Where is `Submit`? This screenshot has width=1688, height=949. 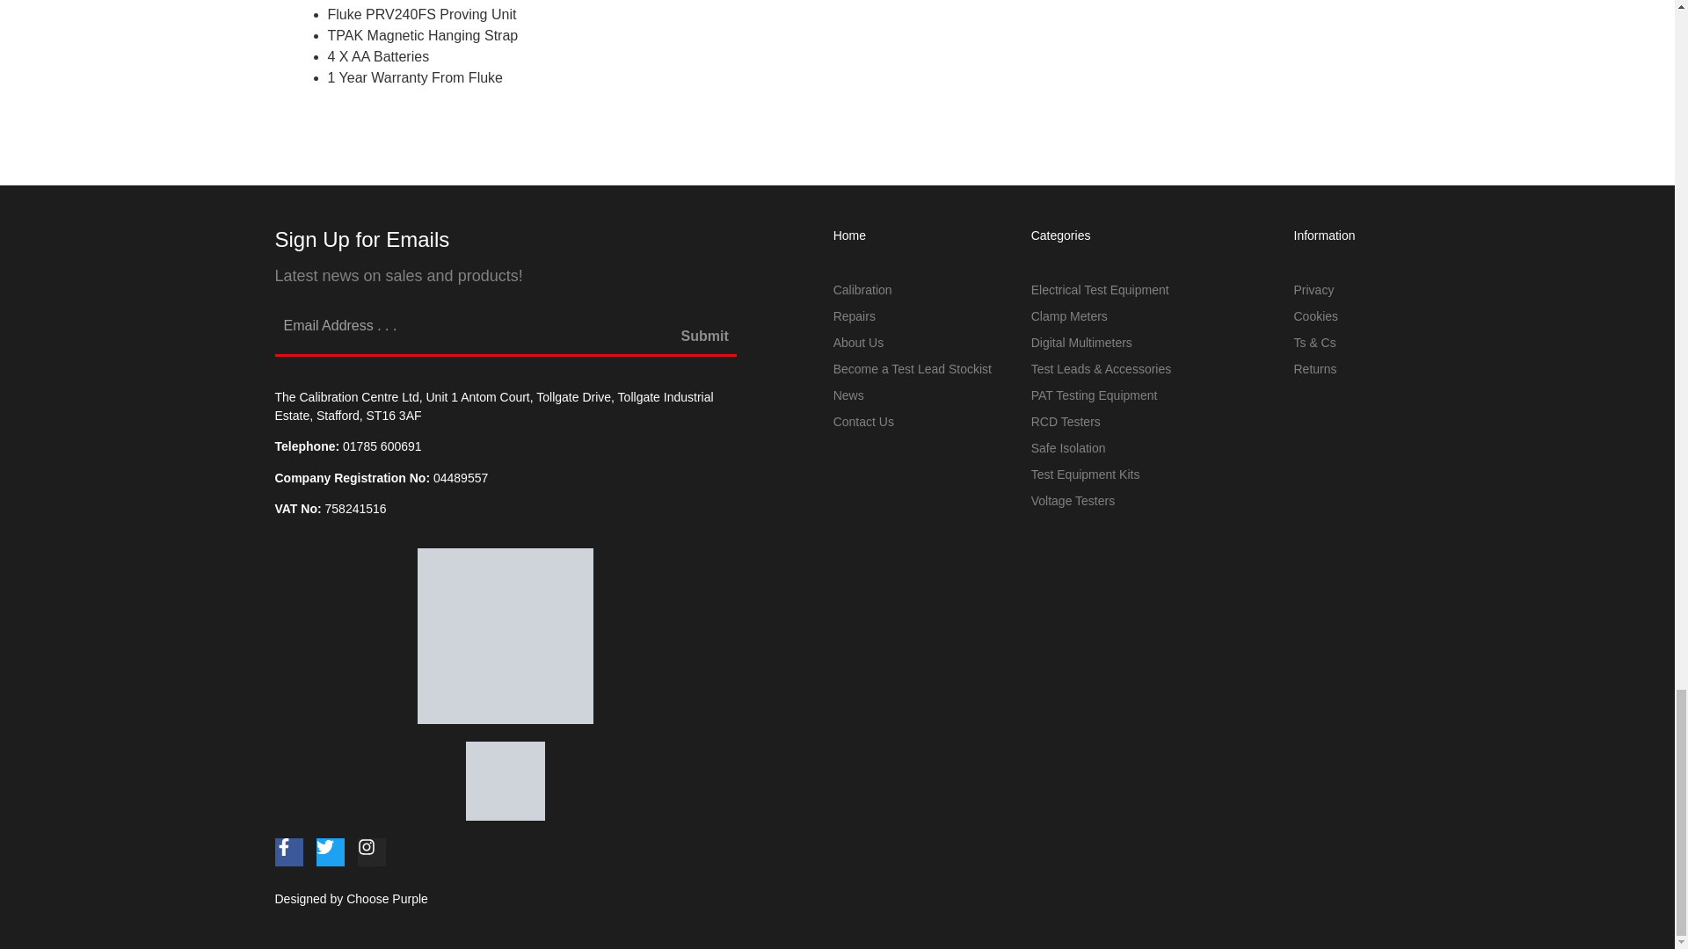 Submit is located at coordinates (705, 344).